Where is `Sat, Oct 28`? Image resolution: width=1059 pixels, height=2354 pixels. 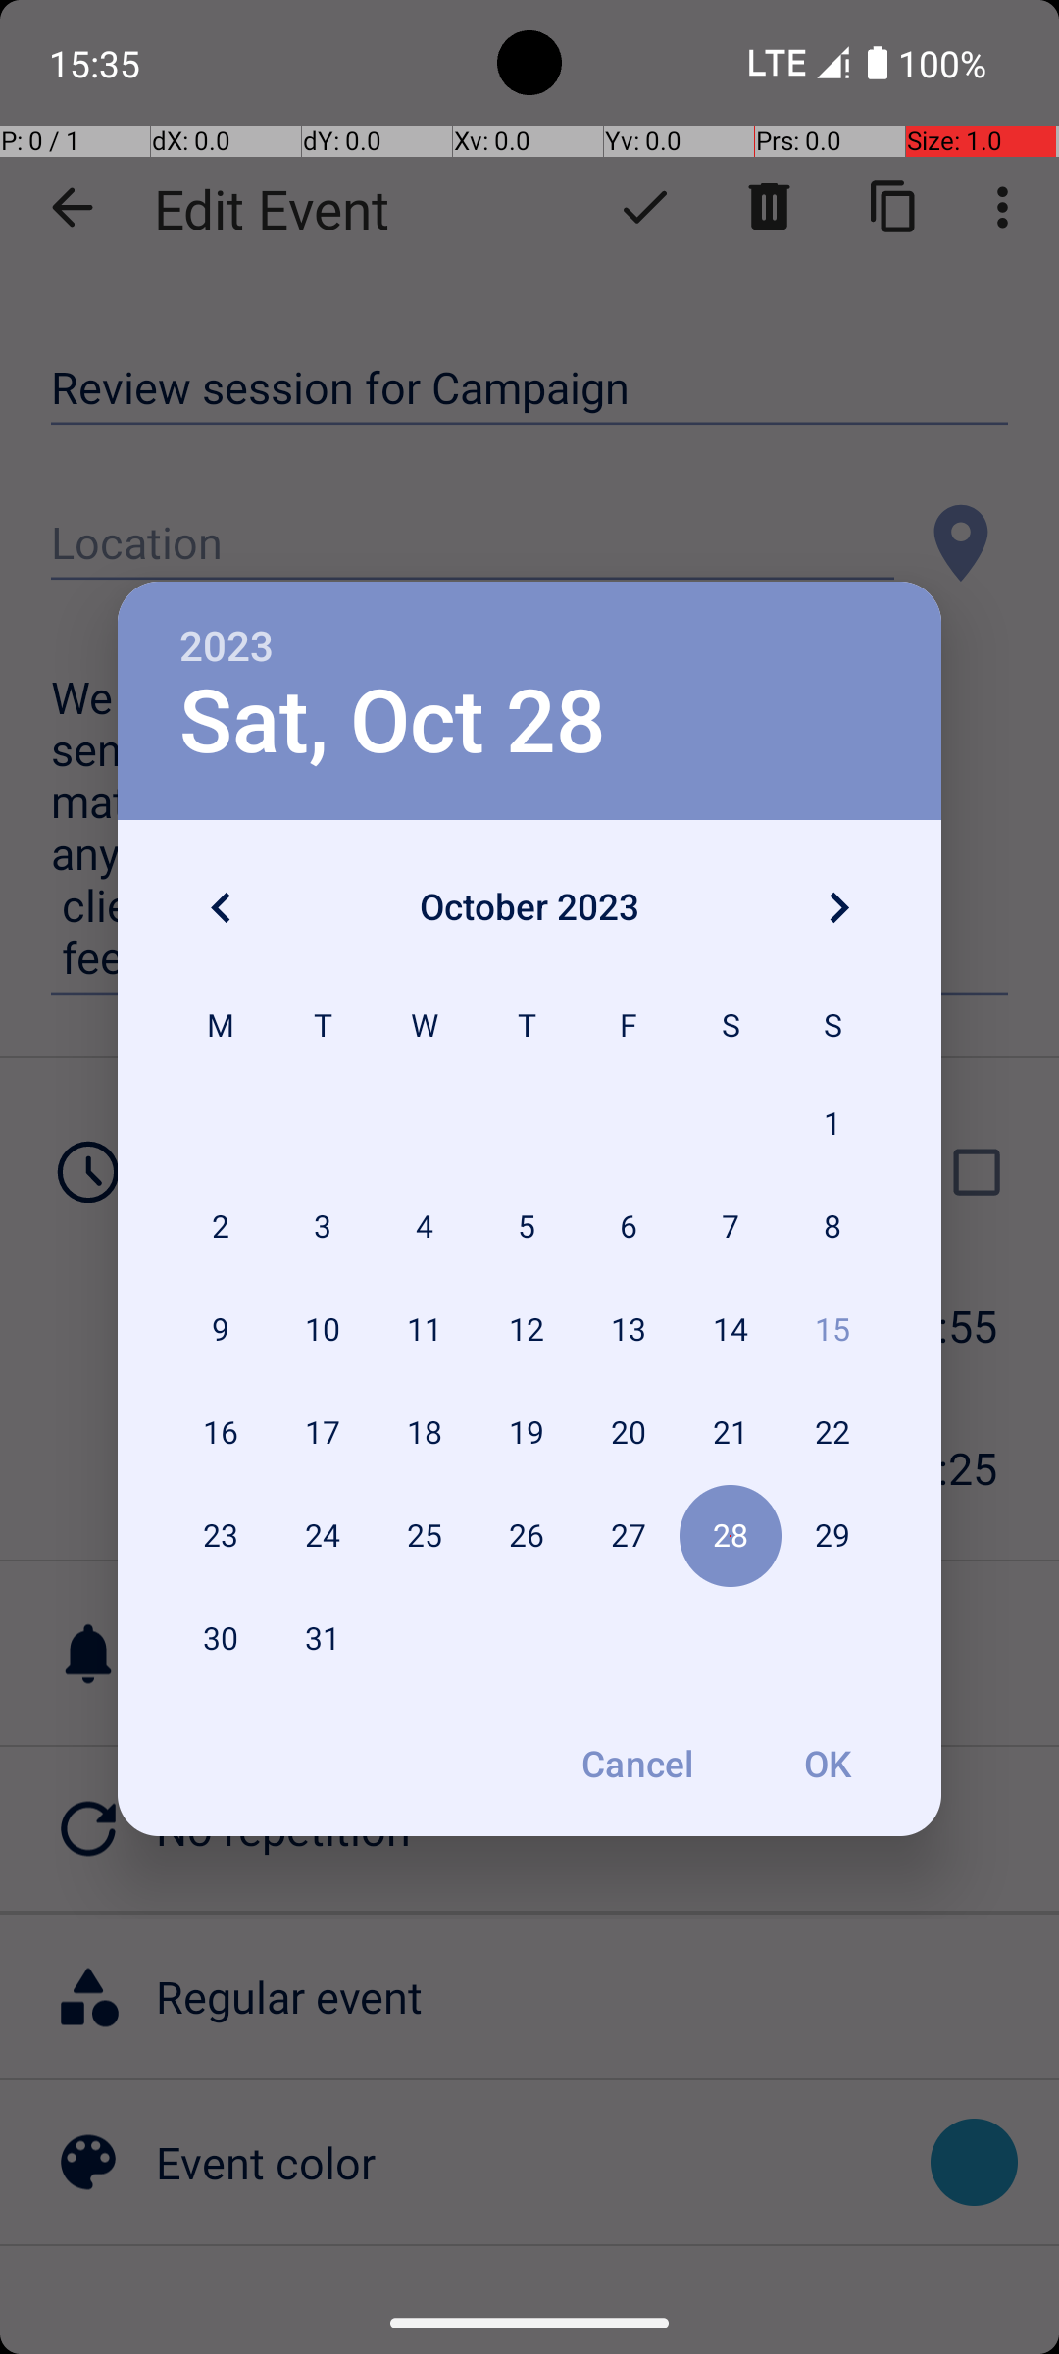
Sat, Oct 28 is located at coordinates (392, 722).